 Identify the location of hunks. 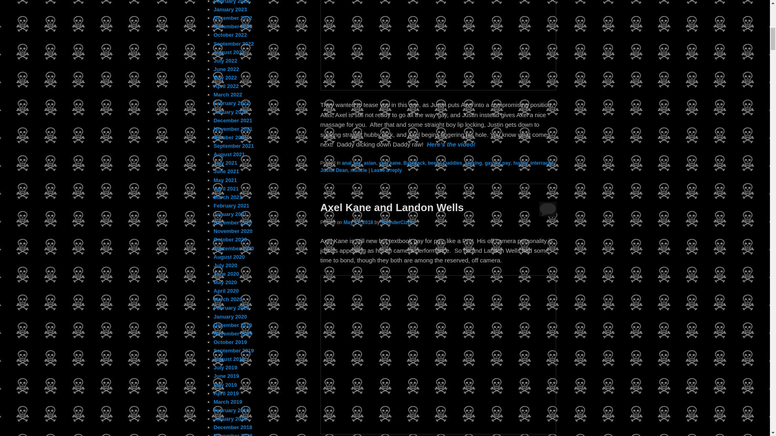
(520, 163).